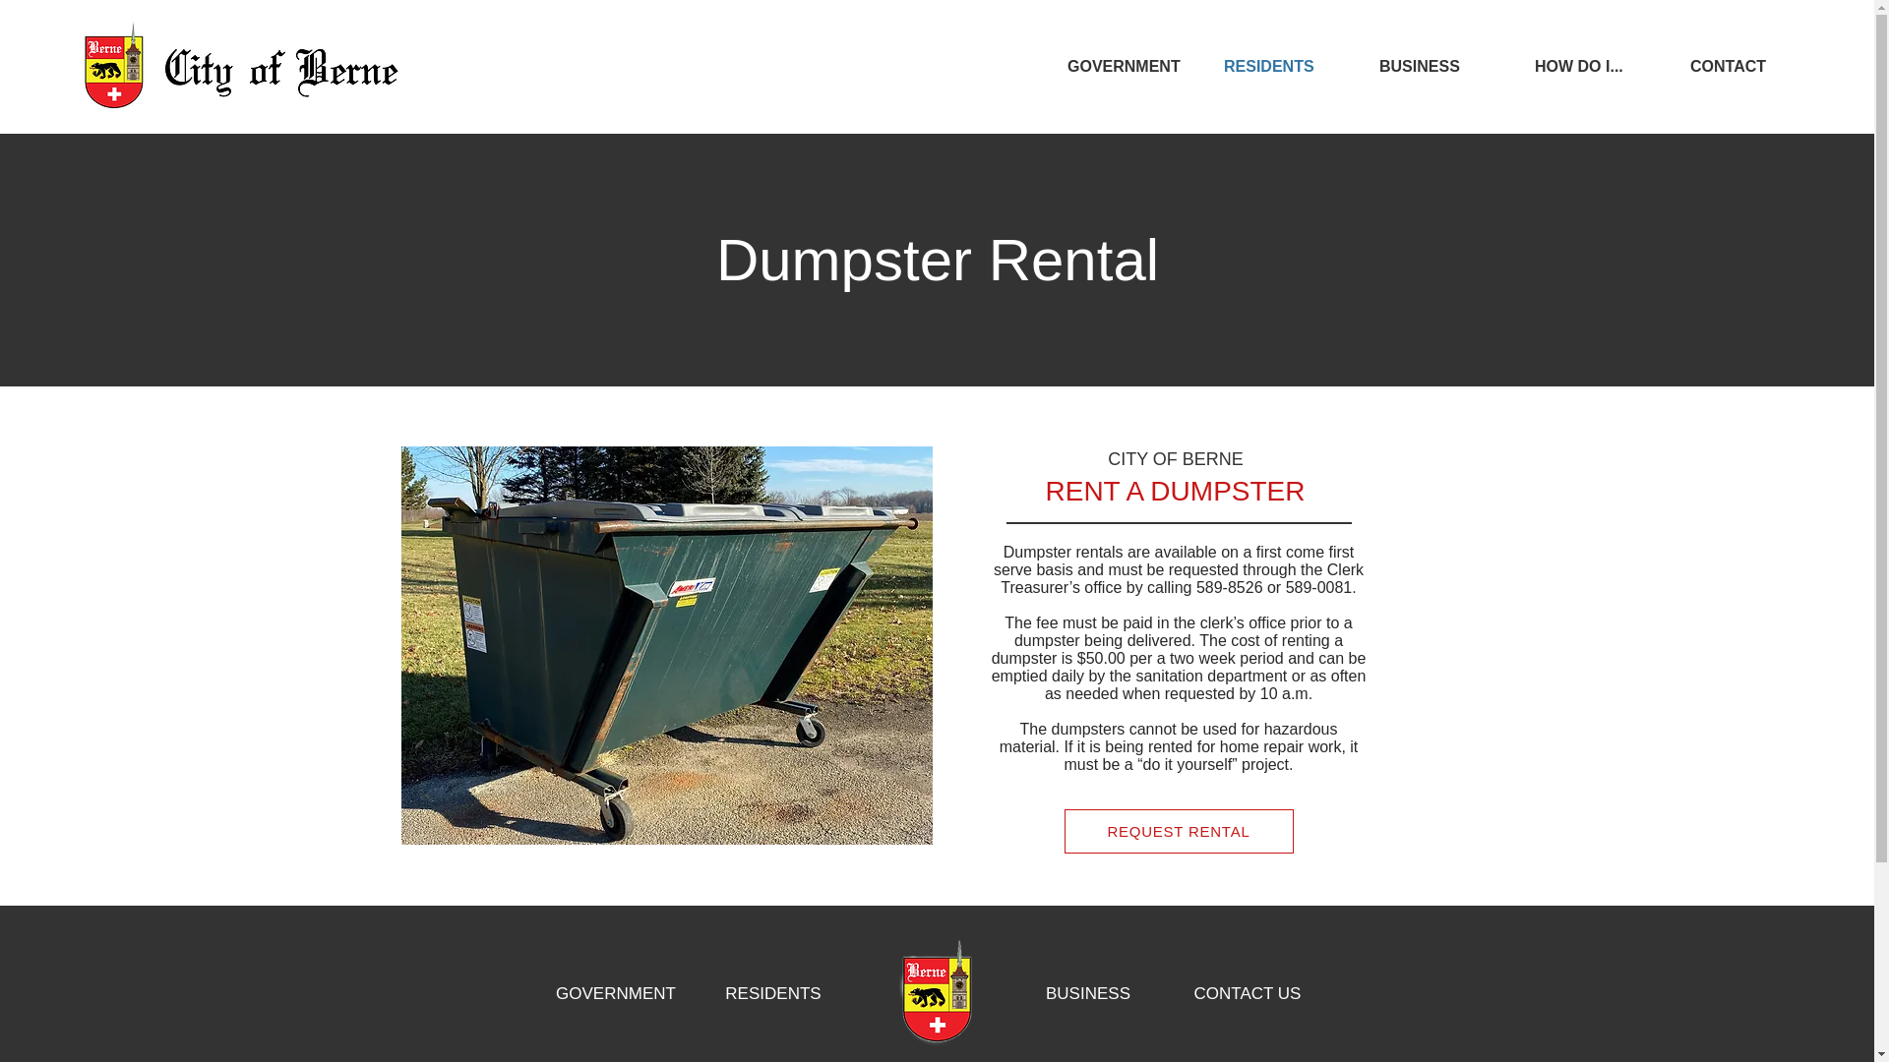 The height and width of the screenshot is (1062, 1889). Describe the element at coordinates (1442, 67) in the screenshot. I see `BUSINESS` at that location.